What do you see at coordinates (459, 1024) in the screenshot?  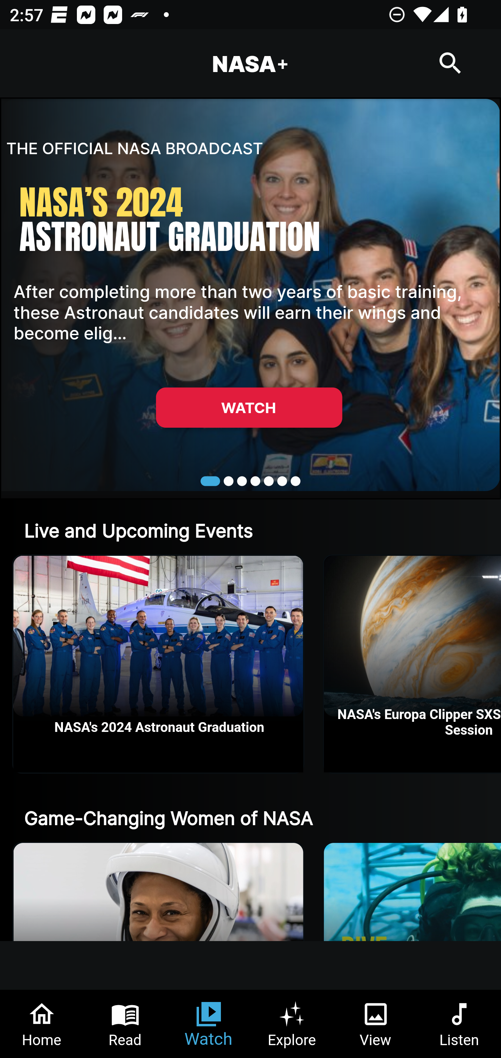 I see `Listen
Tab 6 of 6` at bounding box center [459, 1024].